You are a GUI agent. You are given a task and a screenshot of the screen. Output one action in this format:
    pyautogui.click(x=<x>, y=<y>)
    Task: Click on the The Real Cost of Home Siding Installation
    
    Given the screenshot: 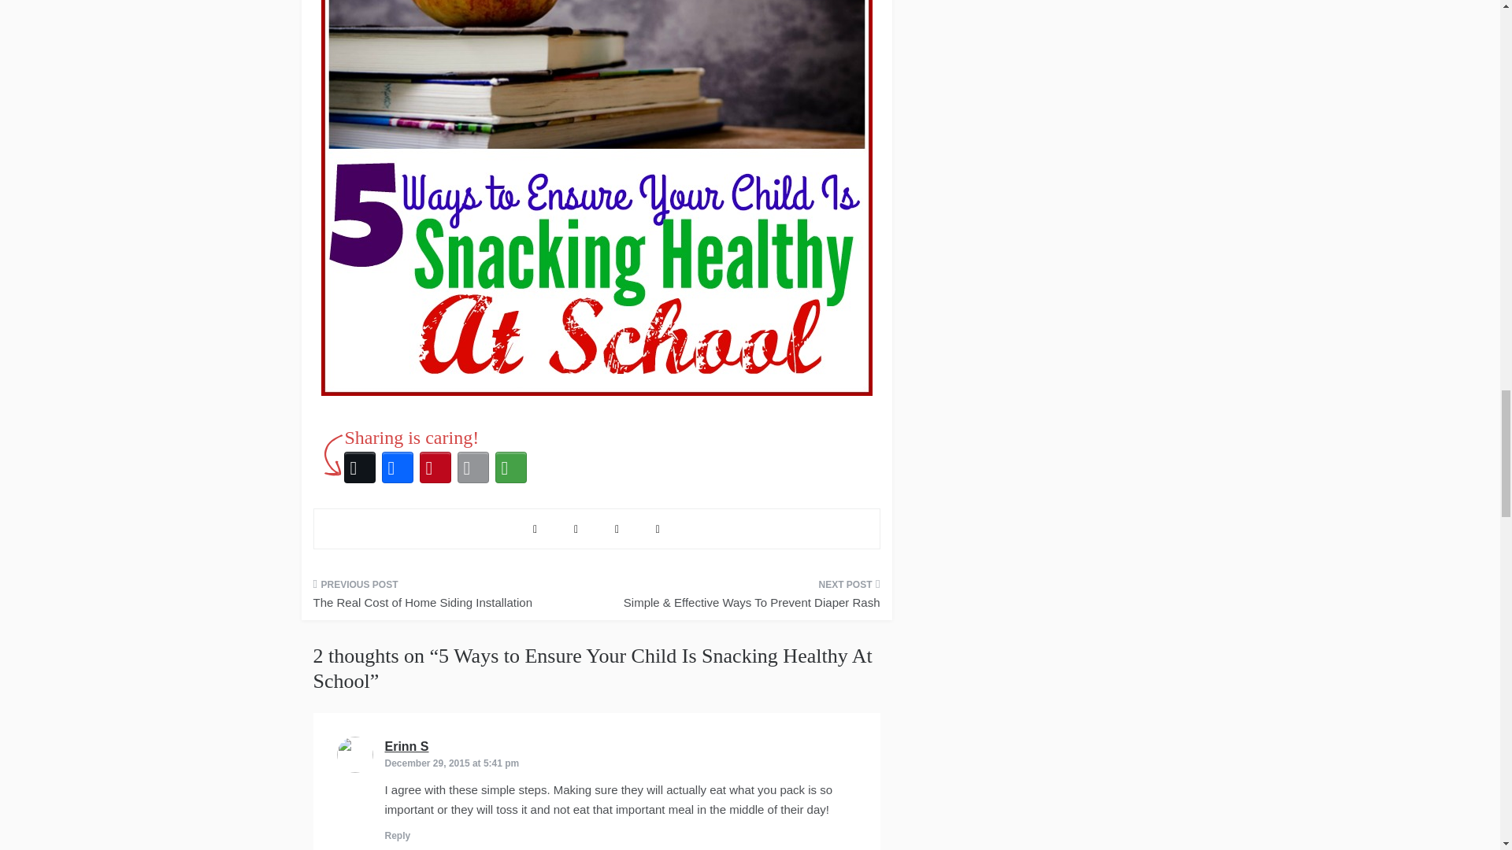 What is the action you would take?
    pyautogui.click(x=449, y=599)
    